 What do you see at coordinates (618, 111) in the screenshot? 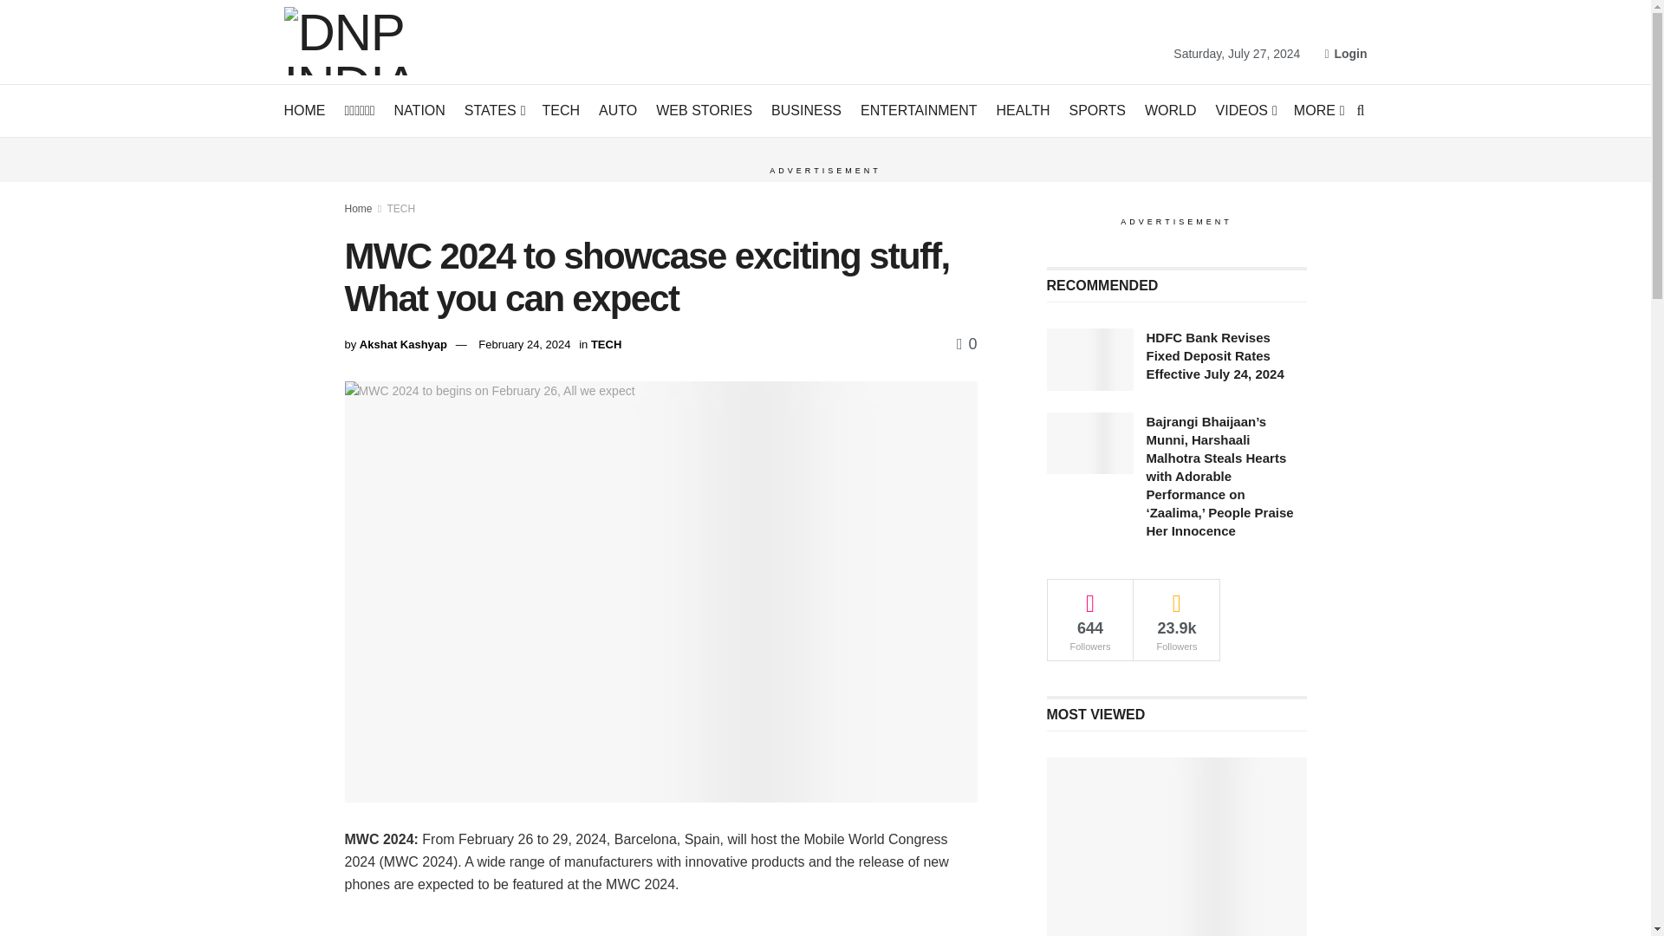
I see `AUTO` at bounding box center [618, 111].